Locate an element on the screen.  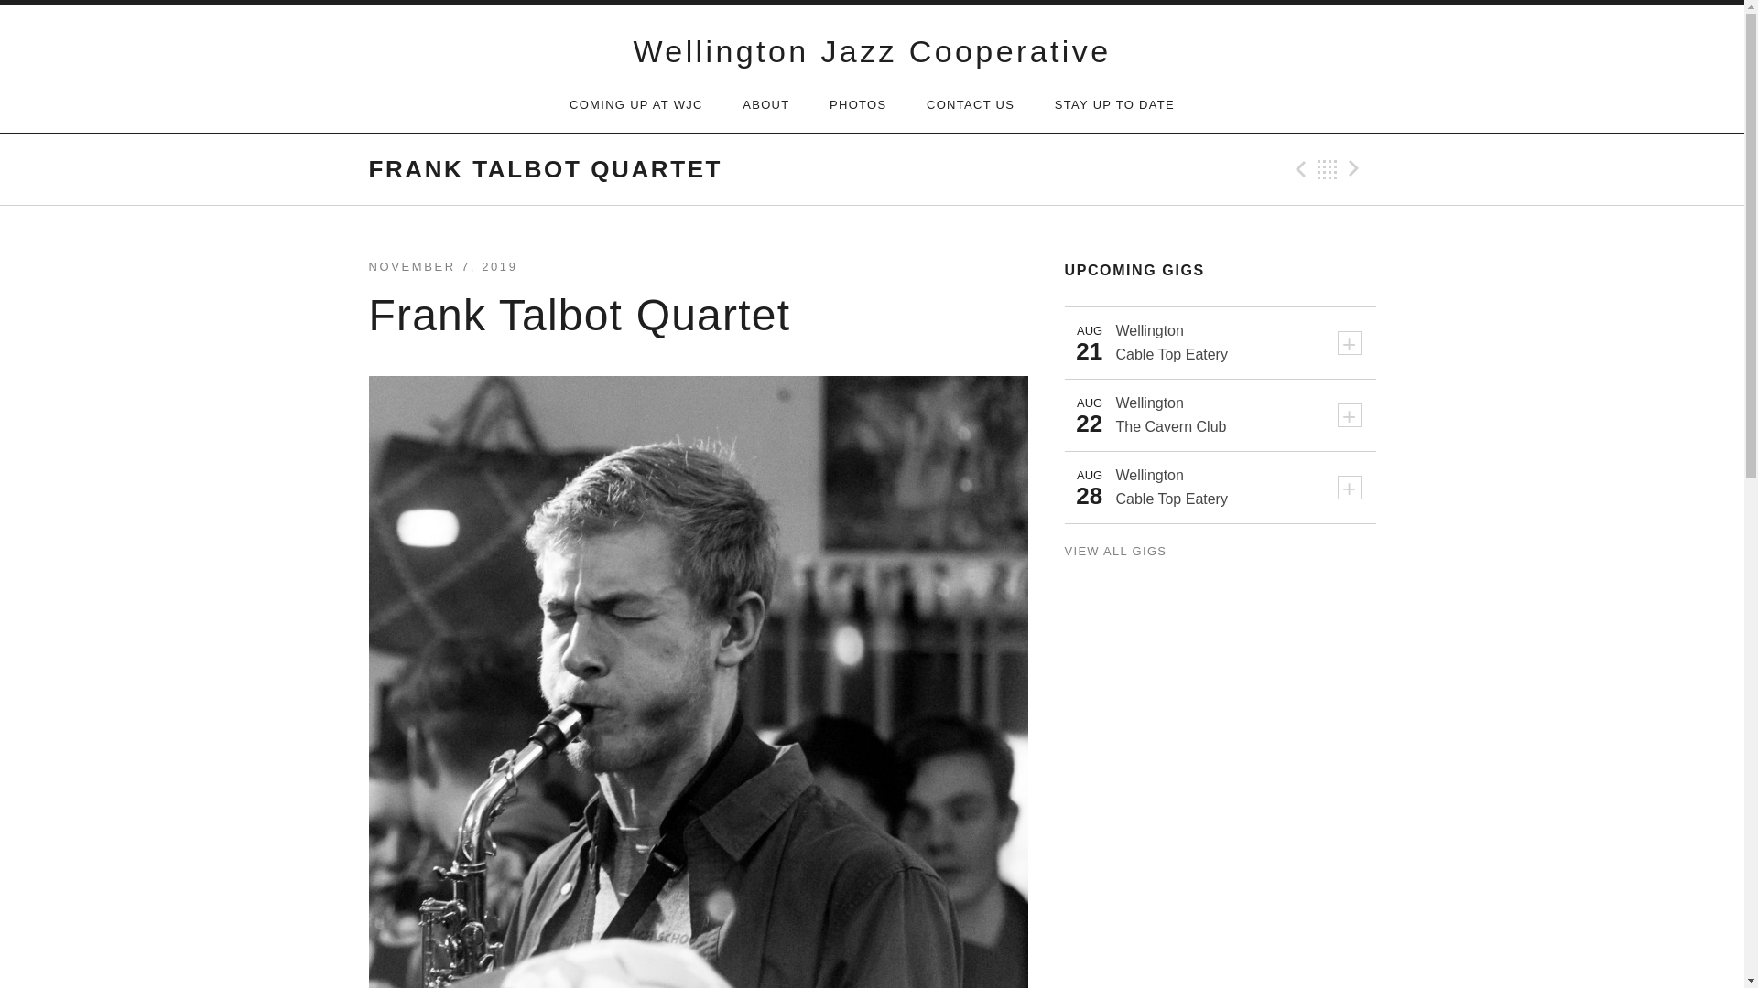
ABOUT is located at coordinates (765, 104).